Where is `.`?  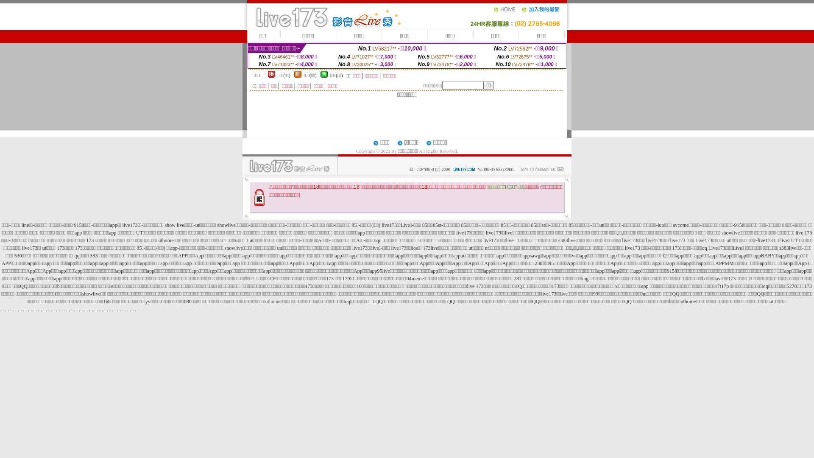 . is located at coordinates (77, 310).